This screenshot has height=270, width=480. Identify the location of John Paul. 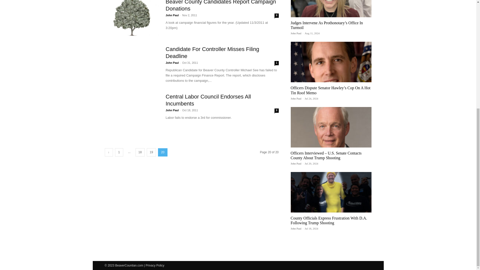
(172, 63).